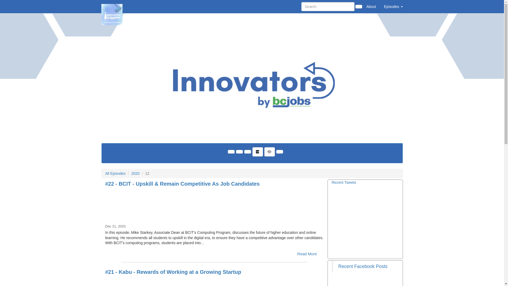 This screenshot has width=508, height=286. I want to click on Recent Facebook Posts, so click(363, 266).